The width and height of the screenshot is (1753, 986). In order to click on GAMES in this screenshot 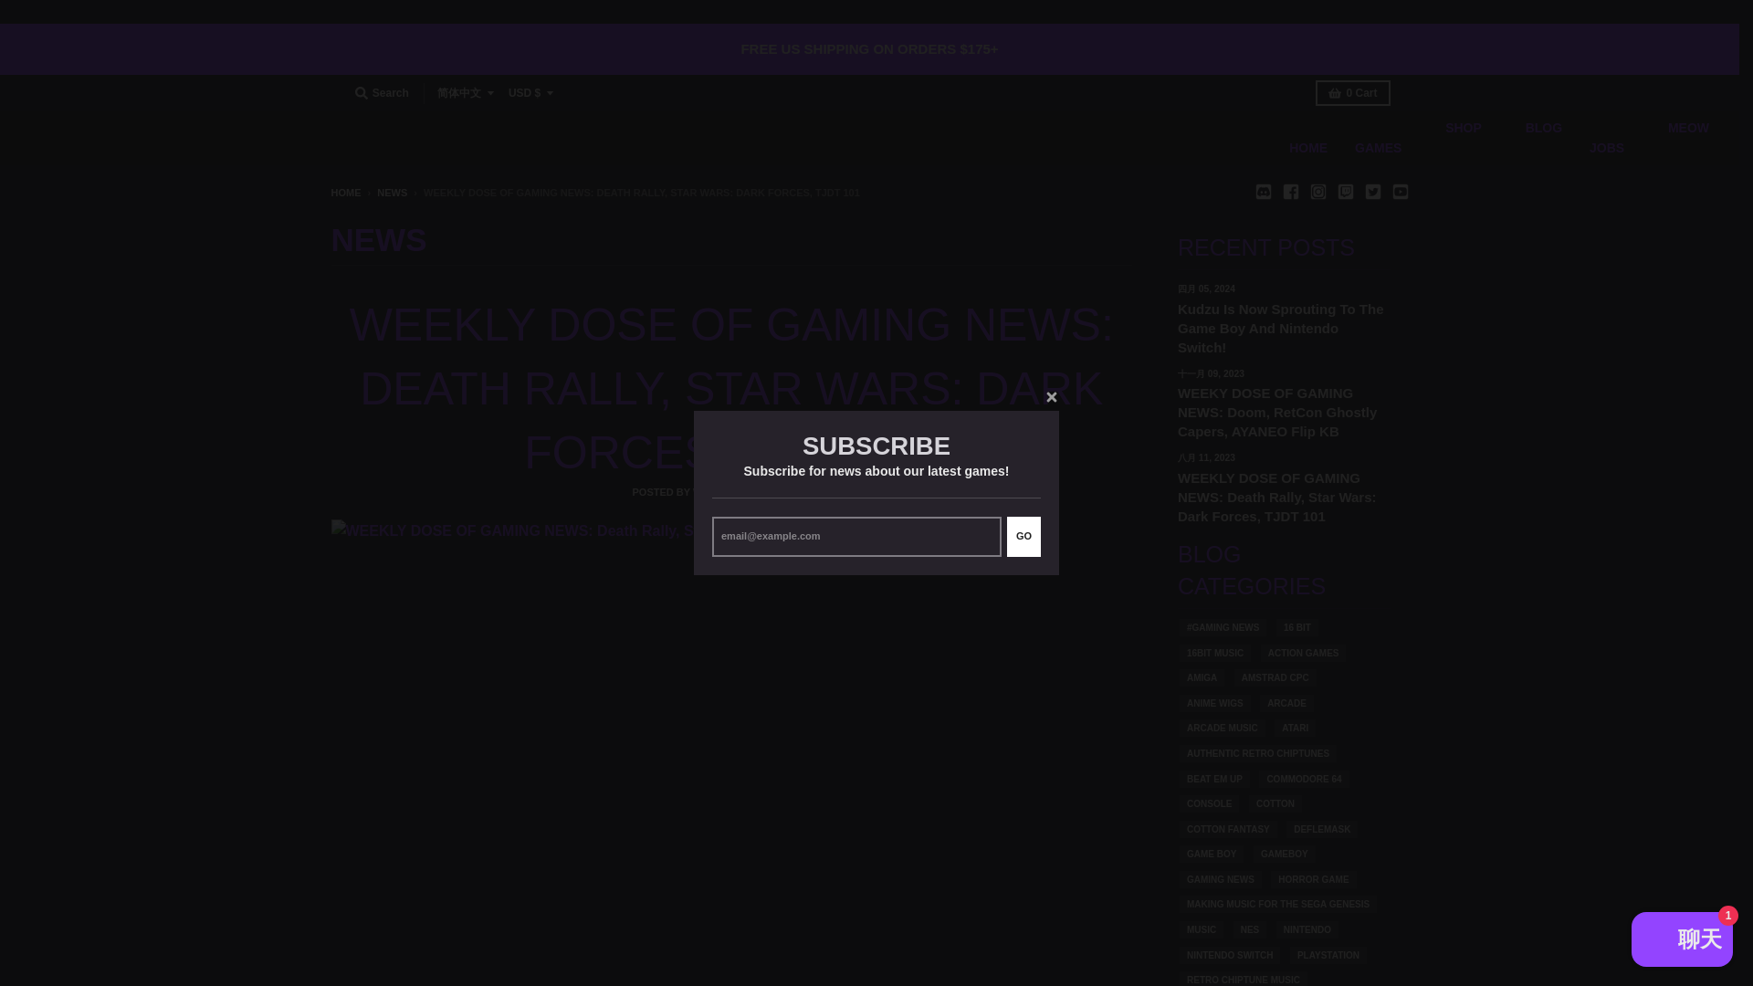, I will do `click(1377, 148)`.